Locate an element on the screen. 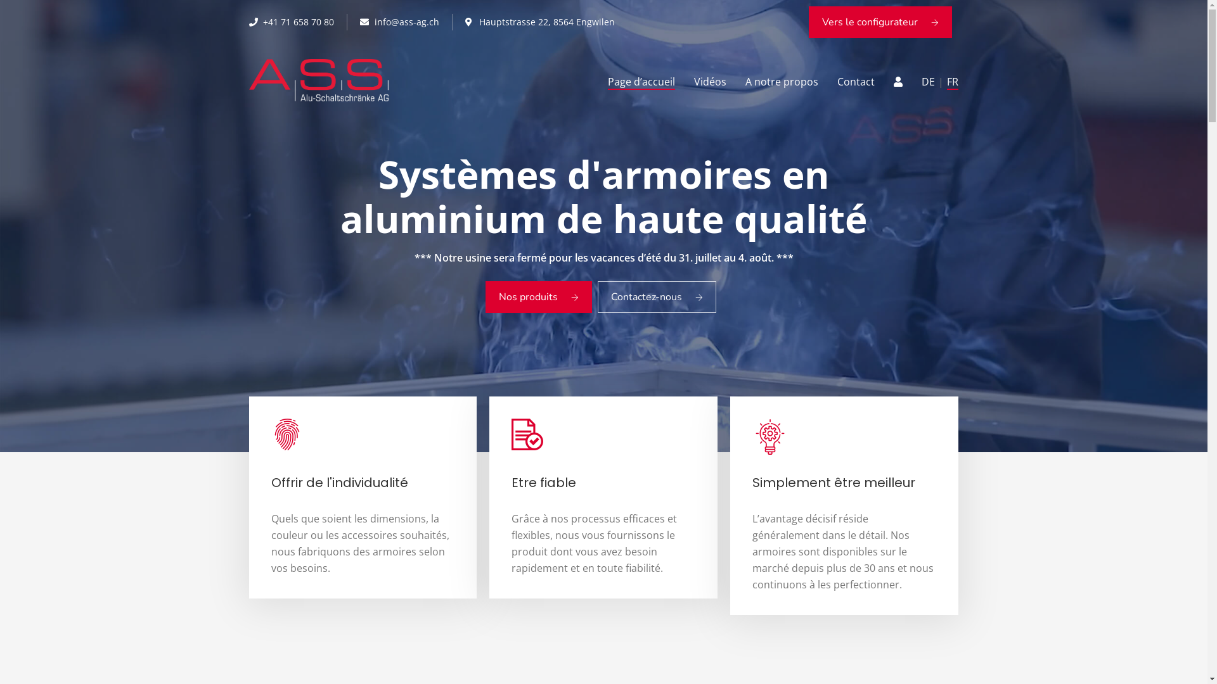 The height and width of the screenshot is (684, 1217). Nos produits is located at coordinates (539, 297).